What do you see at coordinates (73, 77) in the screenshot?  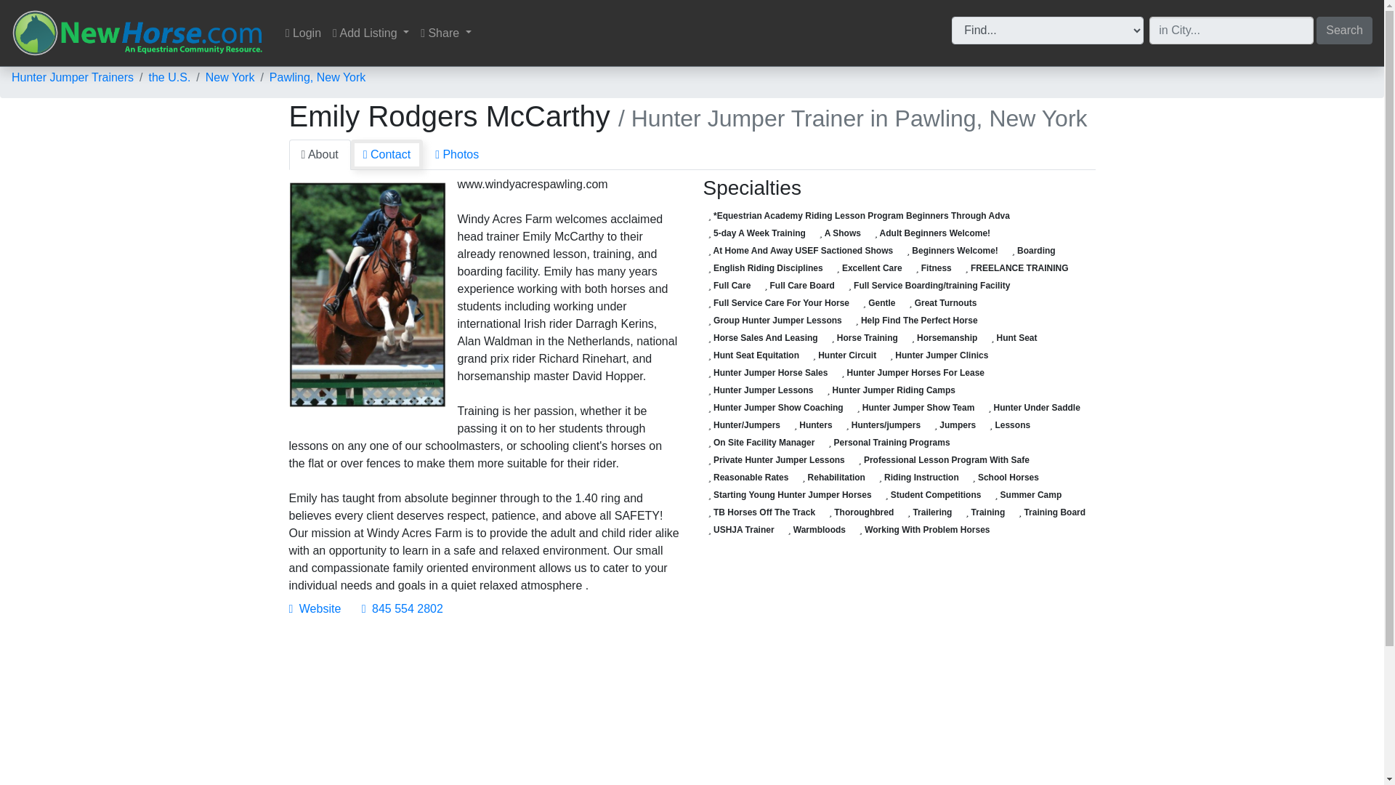 I see `Hunter Jumper Trainers` at bounding box center [73, 77].